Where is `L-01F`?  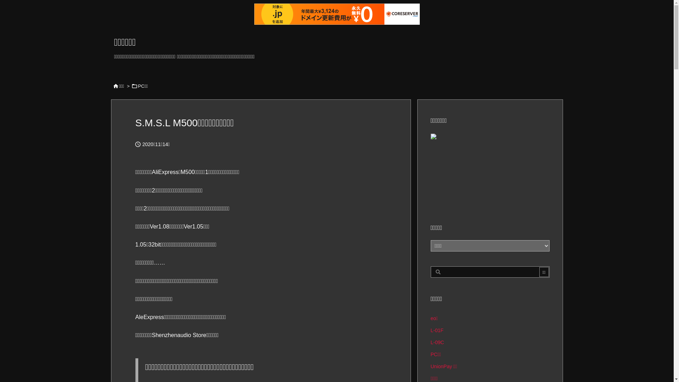 L-01F is located at coordinates (490, 330).